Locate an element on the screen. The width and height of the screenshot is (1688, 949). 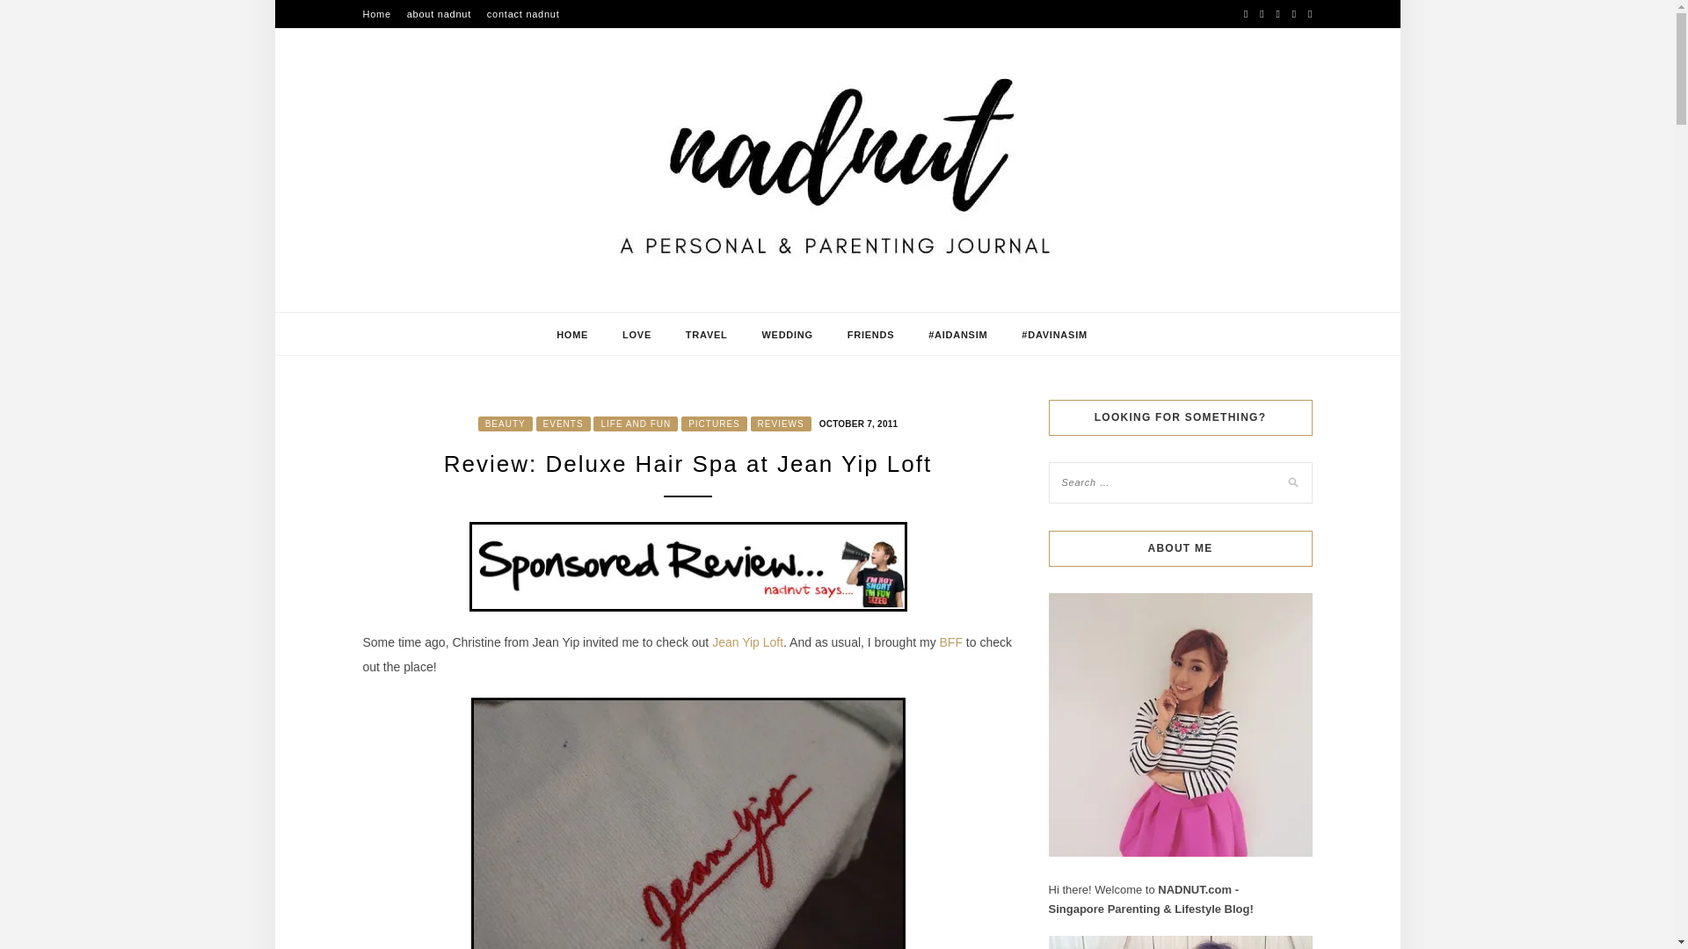
WEDDING is located at coordinates (786, 335).